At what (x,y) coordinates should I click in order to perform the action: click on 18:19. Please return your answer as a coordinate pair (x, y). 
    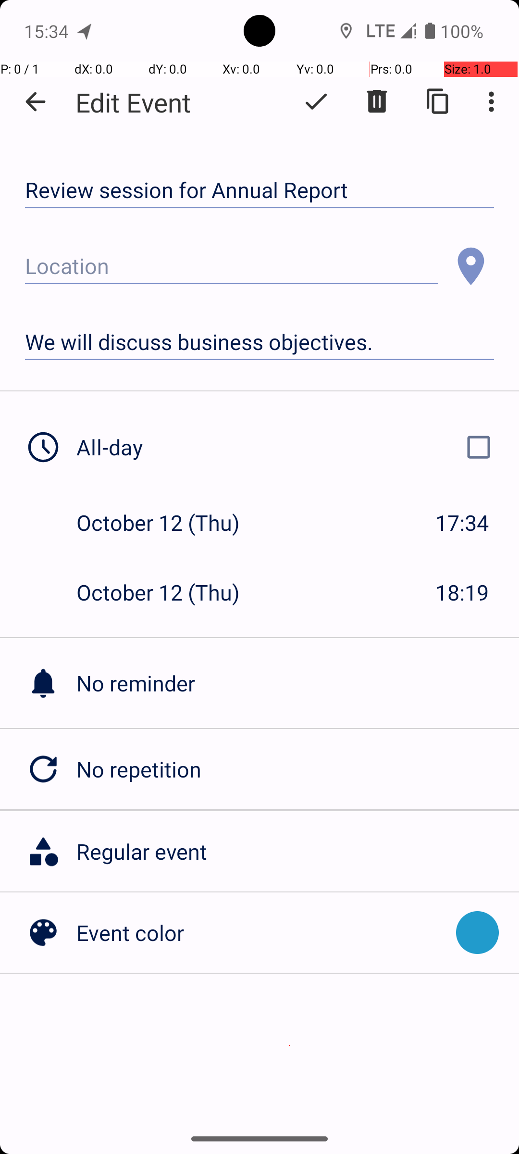
    Looking at the image, I should click on (462, 592).